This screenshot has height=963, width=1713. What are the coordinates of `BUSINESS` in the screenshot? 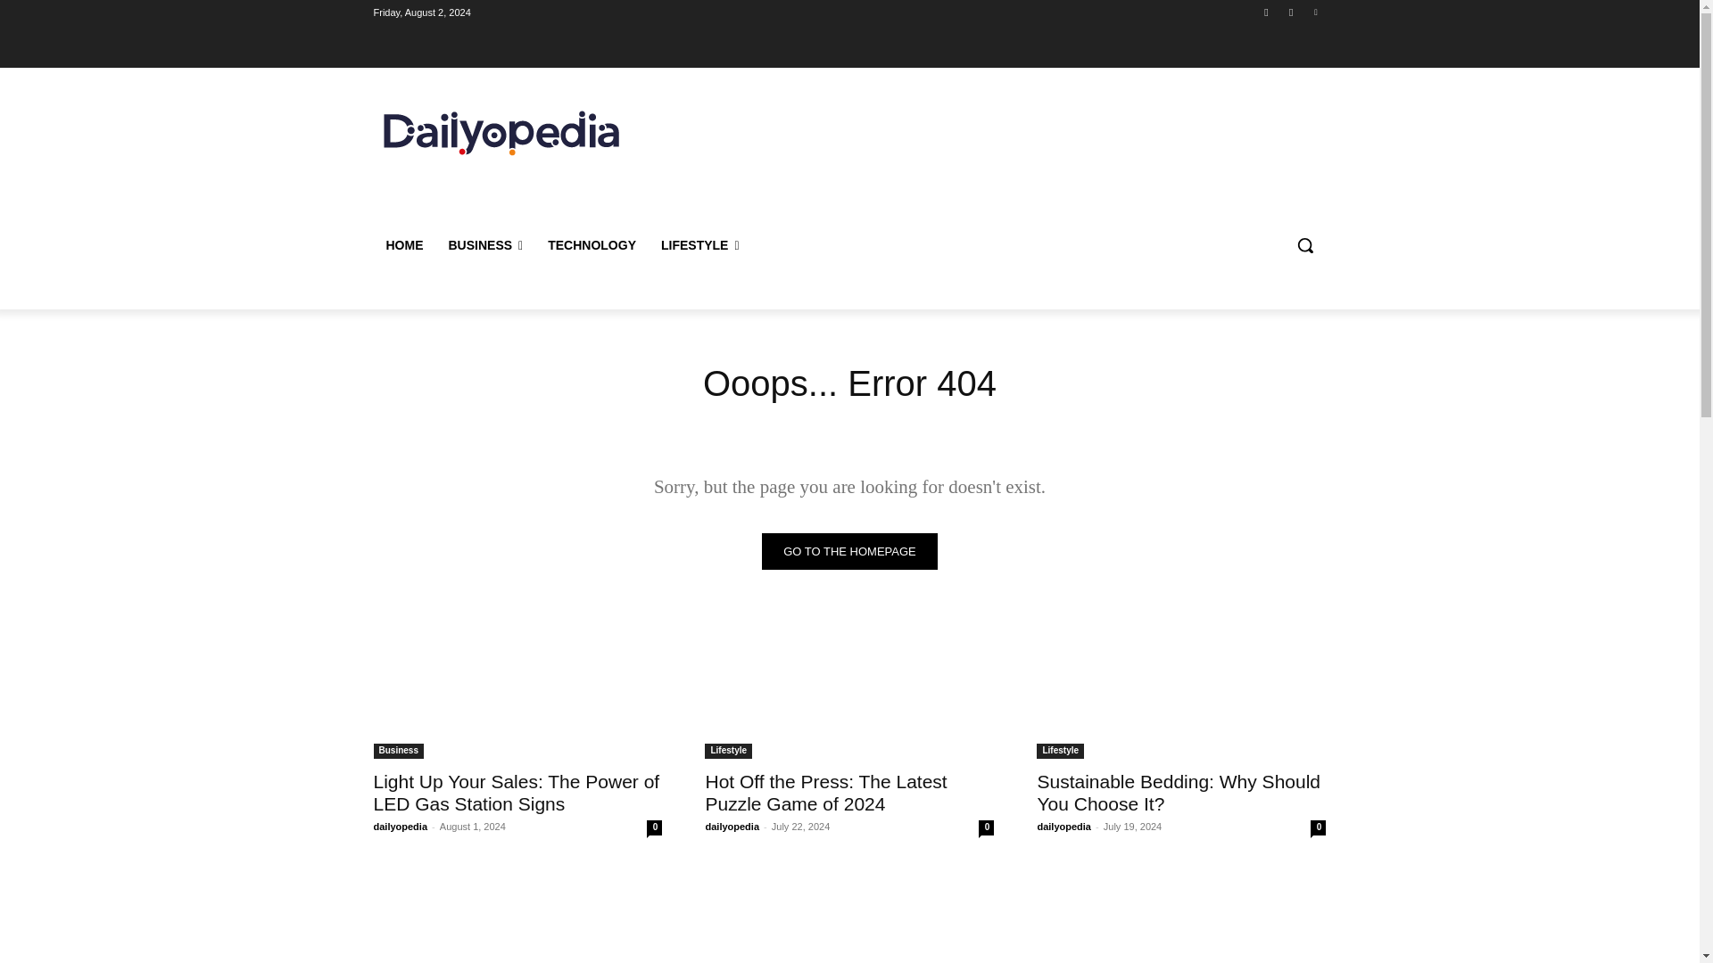 It's located at (484, 244).